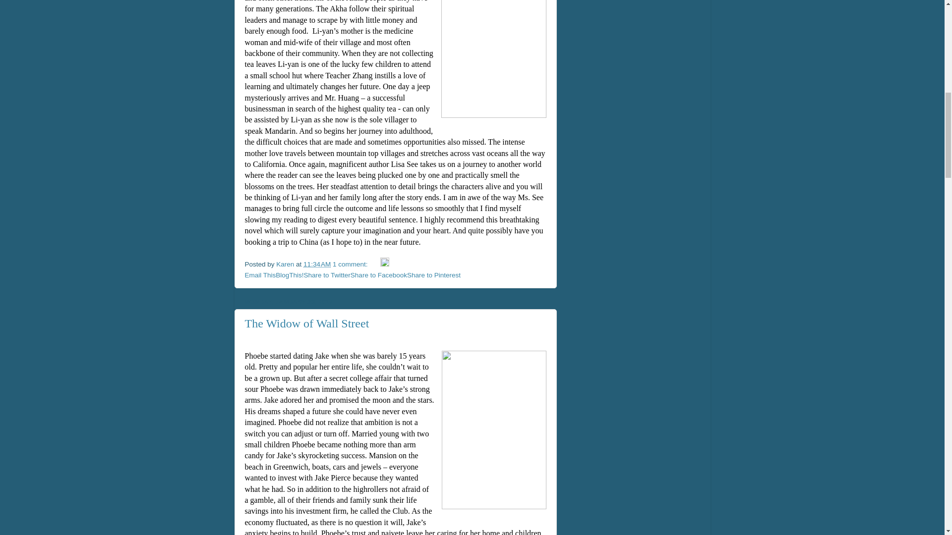  Describe the element at coordinates (434, 274) in the screenshot. I see `Share to Pinterest` at that location.